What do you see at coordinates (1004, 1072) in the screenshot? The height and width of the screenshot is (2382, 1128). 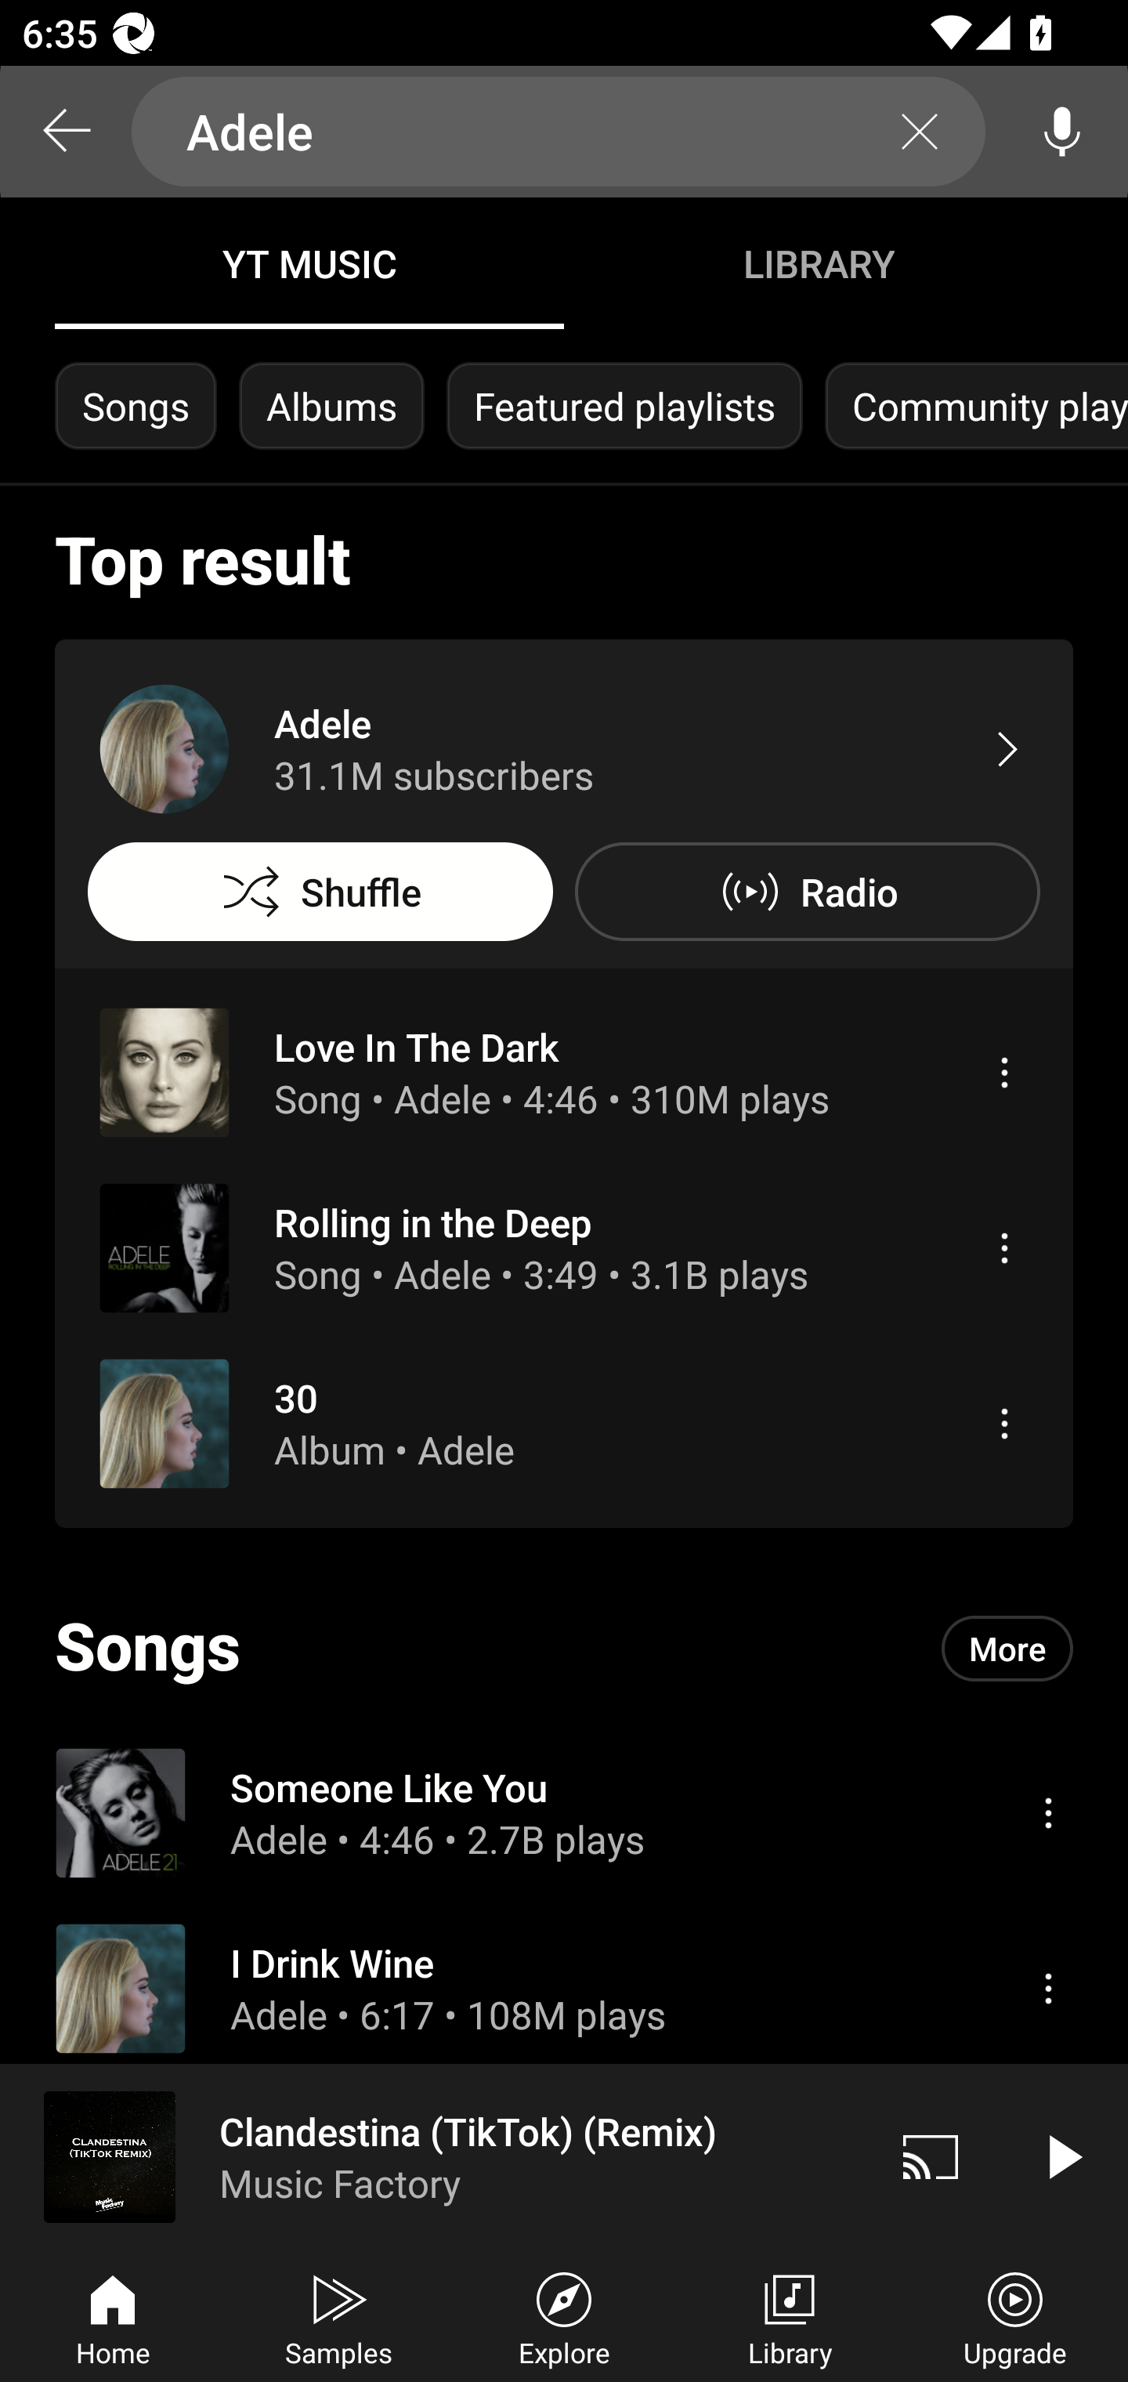 I see `Menu` at bounding box center [1004, 1072].